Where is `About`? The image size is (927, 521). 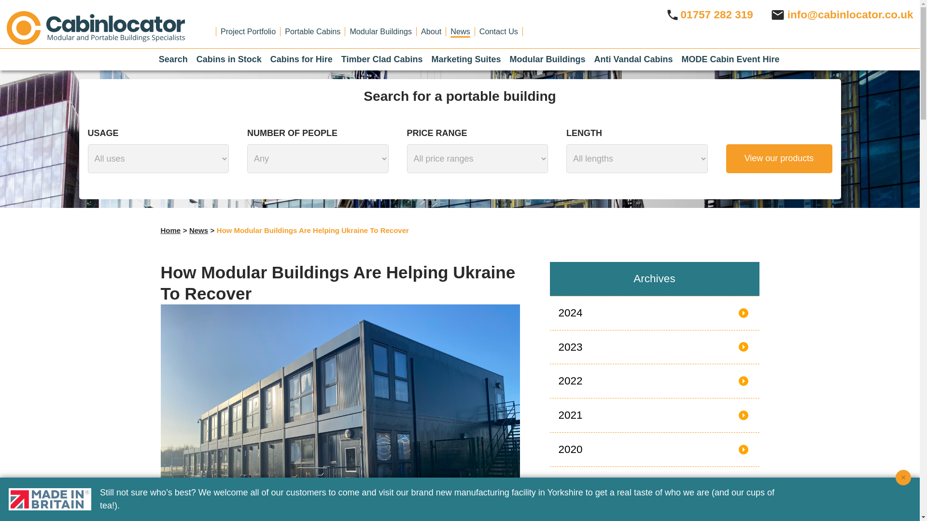 About is located at coordinates (431, 31).